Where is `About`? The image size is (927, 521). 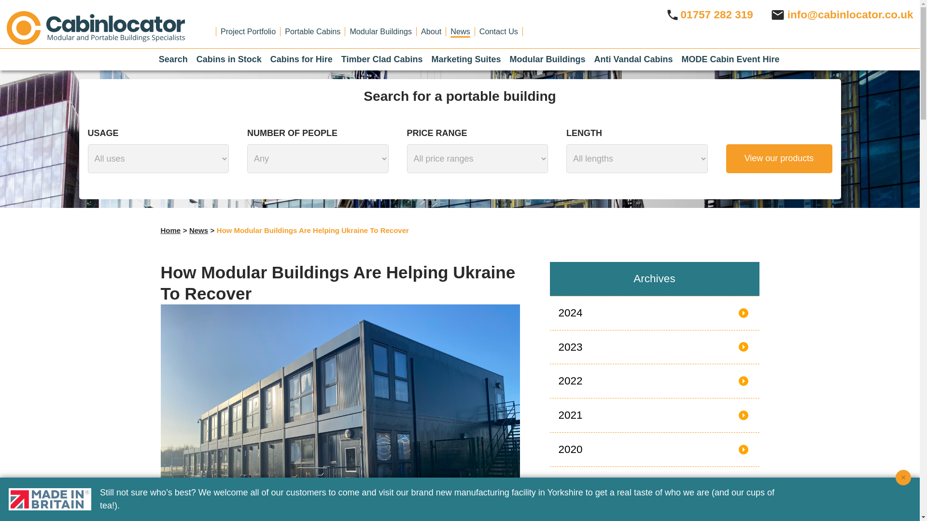 About is located at coordinates (431, 31).